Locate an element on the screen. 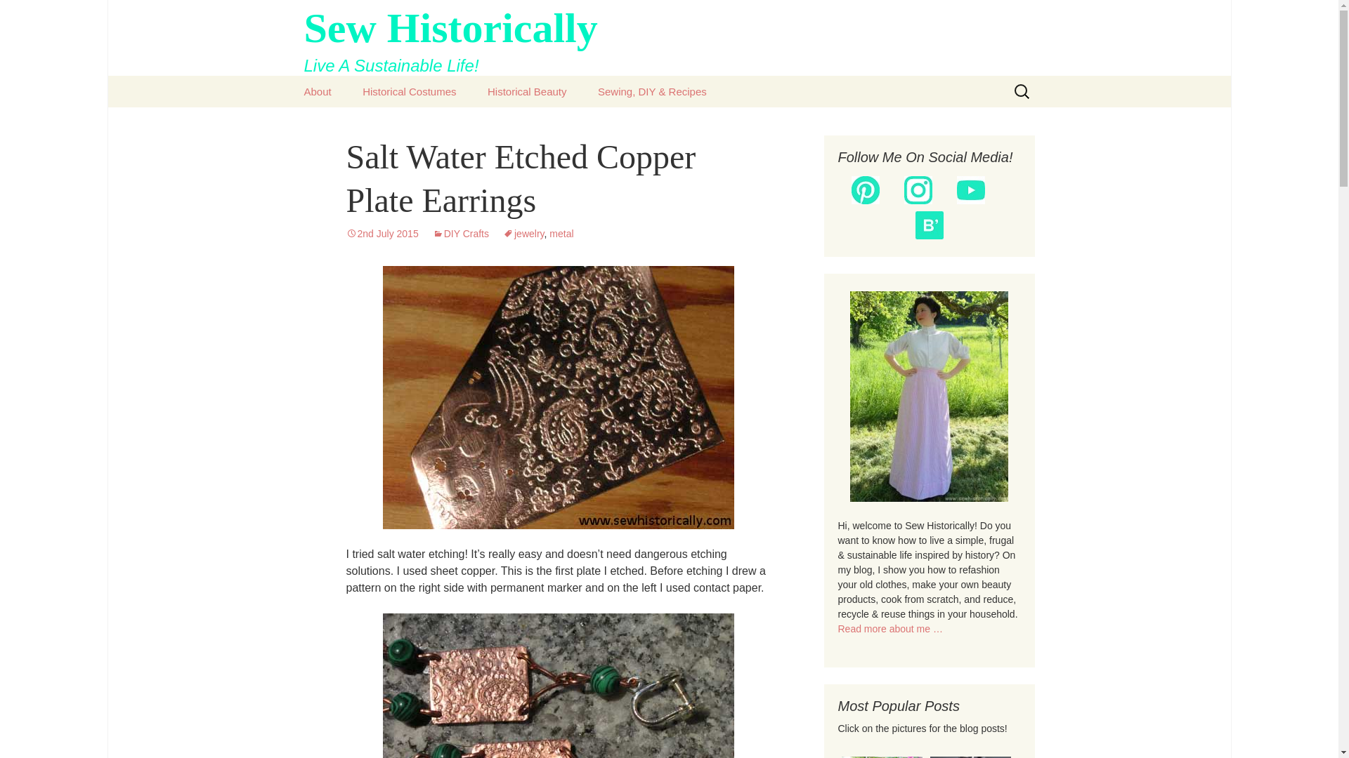  DIY Crafts is located at coordinates (461, 234).